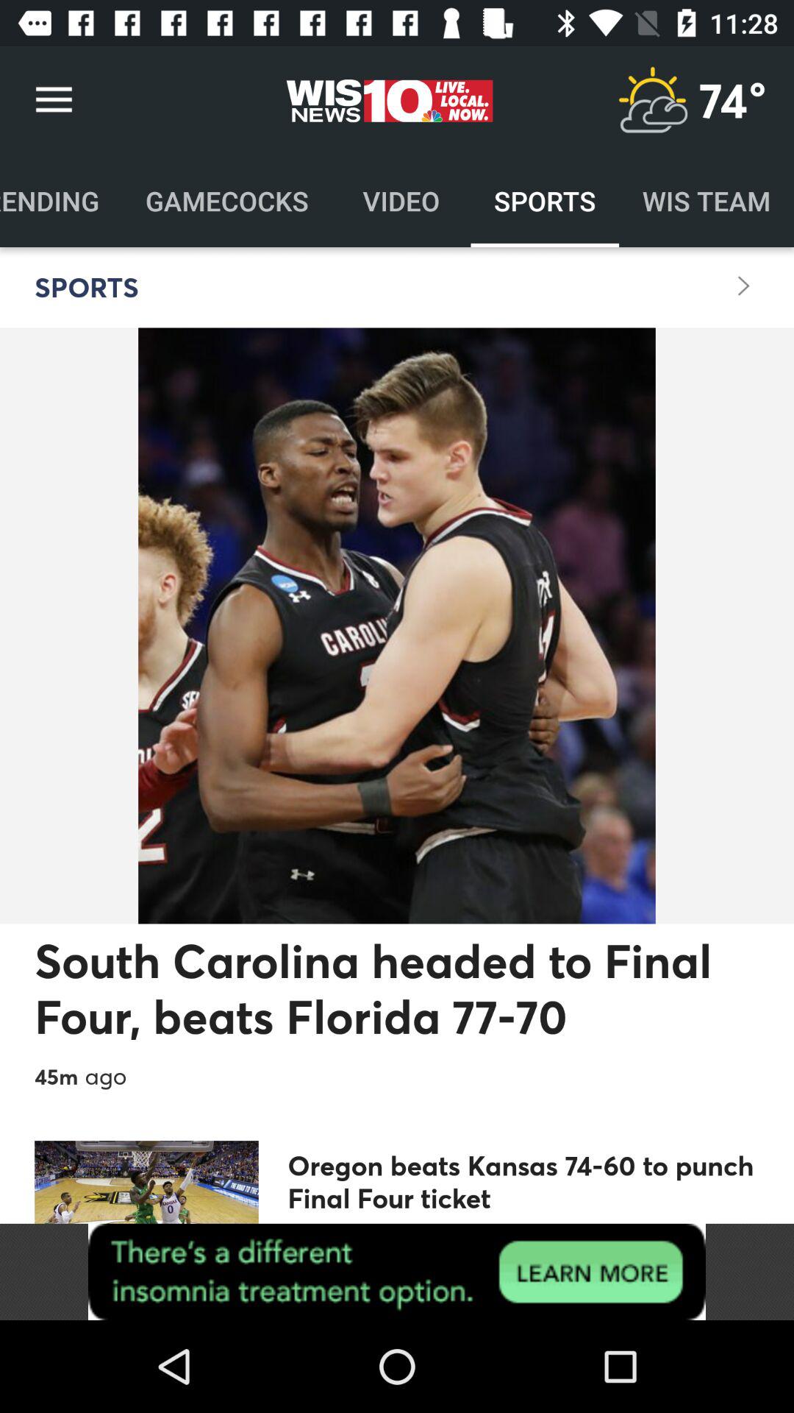 Image resolution: width=794 pixels, height=1413 pixels. Describe the element at coordinates (397, 1272) in the screenshot. I see `visit insomnia website` at that location.